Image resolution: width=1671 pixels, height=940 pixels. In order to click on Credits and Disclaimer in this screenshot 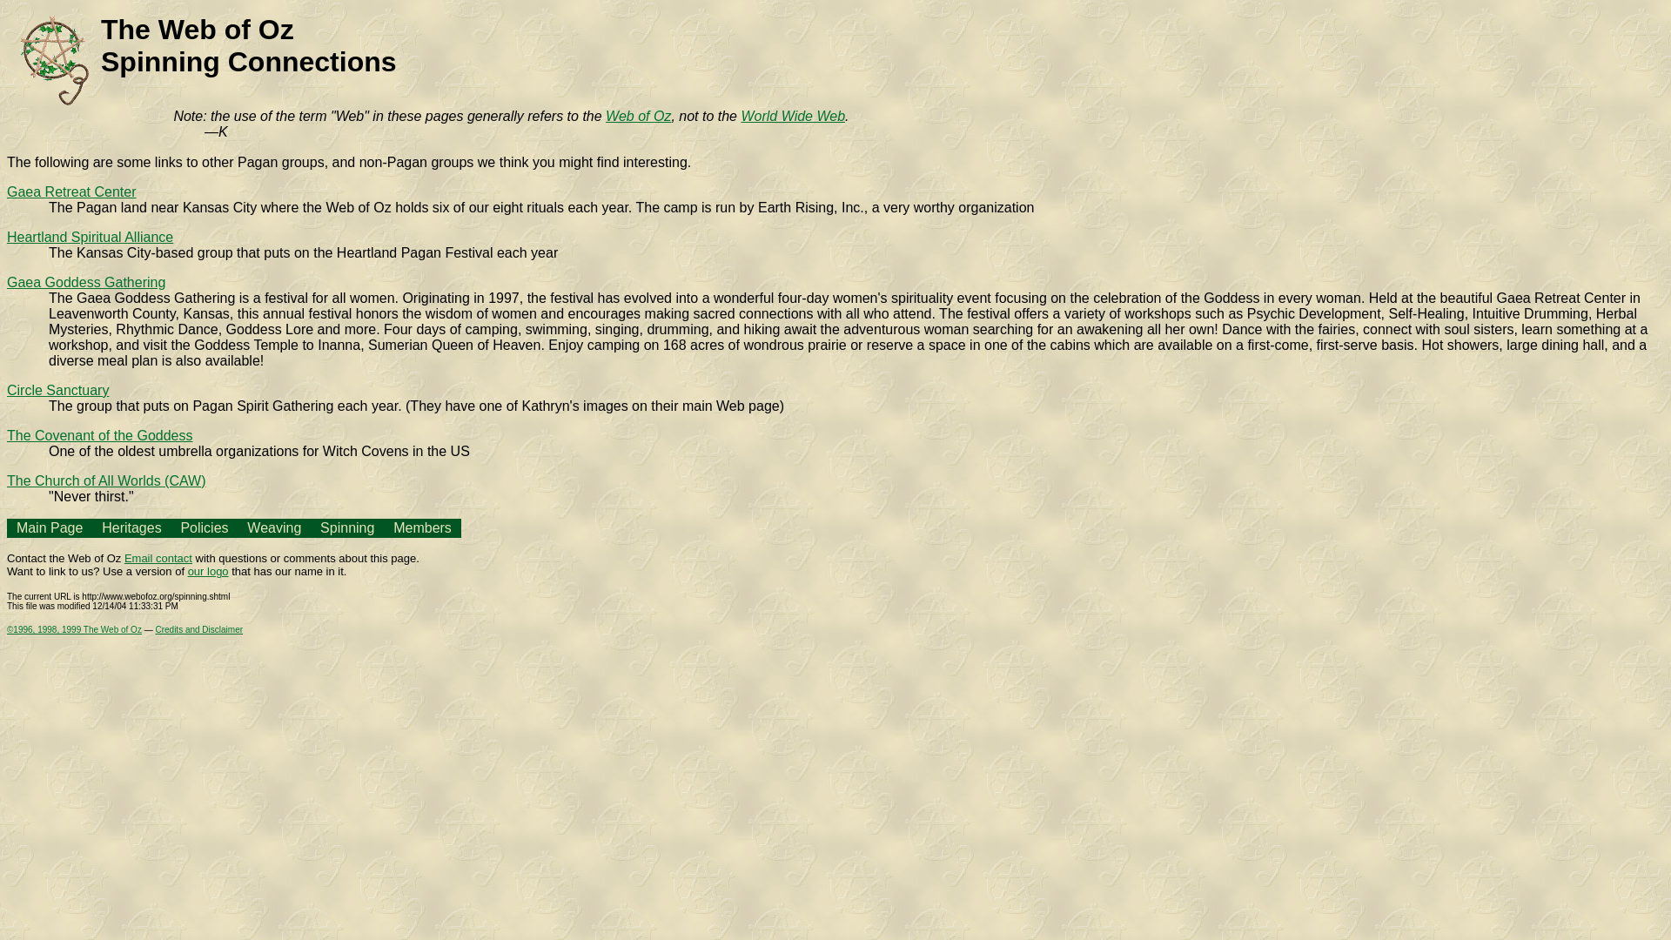, I will do `click(198, 630)`.